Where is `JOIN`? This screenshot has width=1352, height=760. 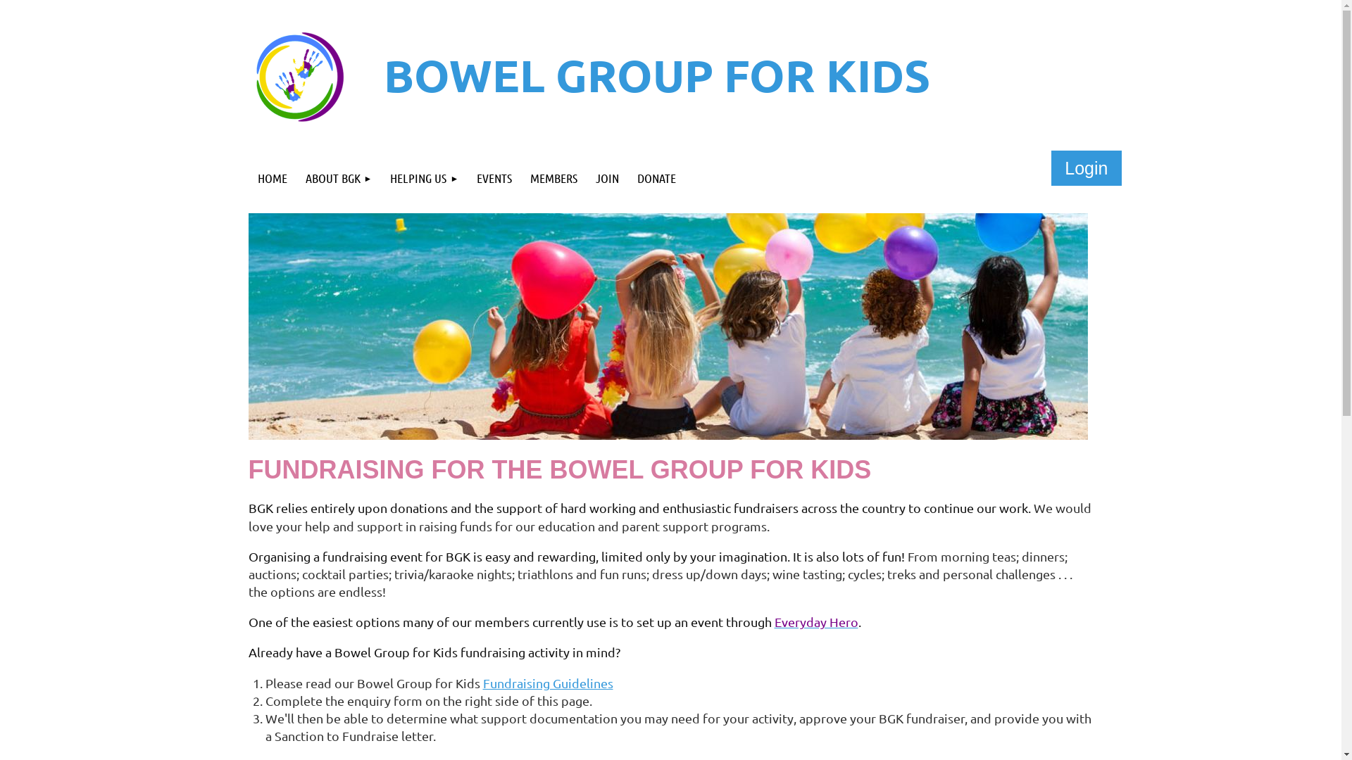
JOIN is located at coordinates (607, 179).